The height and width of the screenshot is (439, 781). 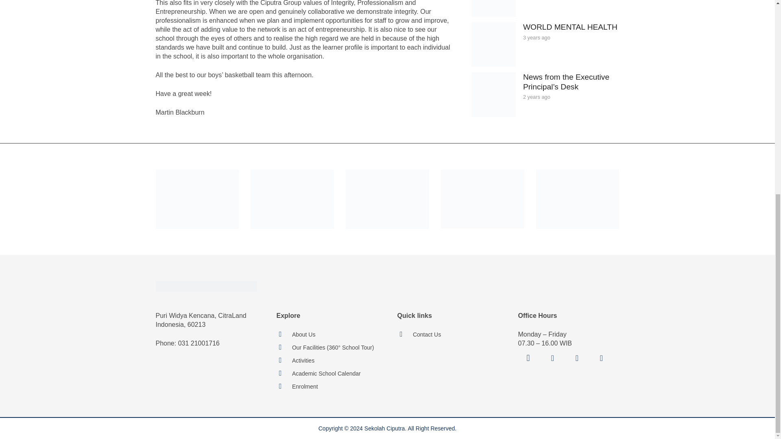 I want to click on Back to top, so click(x=758, y=107).